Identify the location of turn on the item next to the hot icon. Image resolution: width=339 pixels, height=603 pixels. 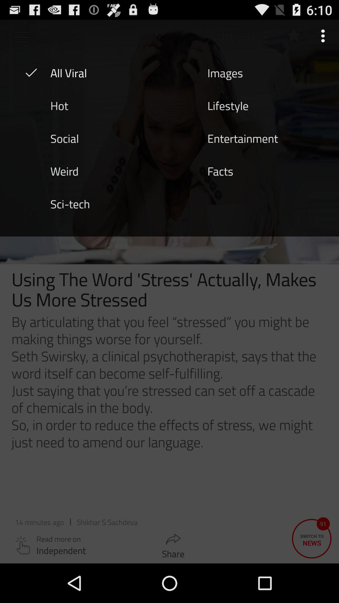
(228, 105).